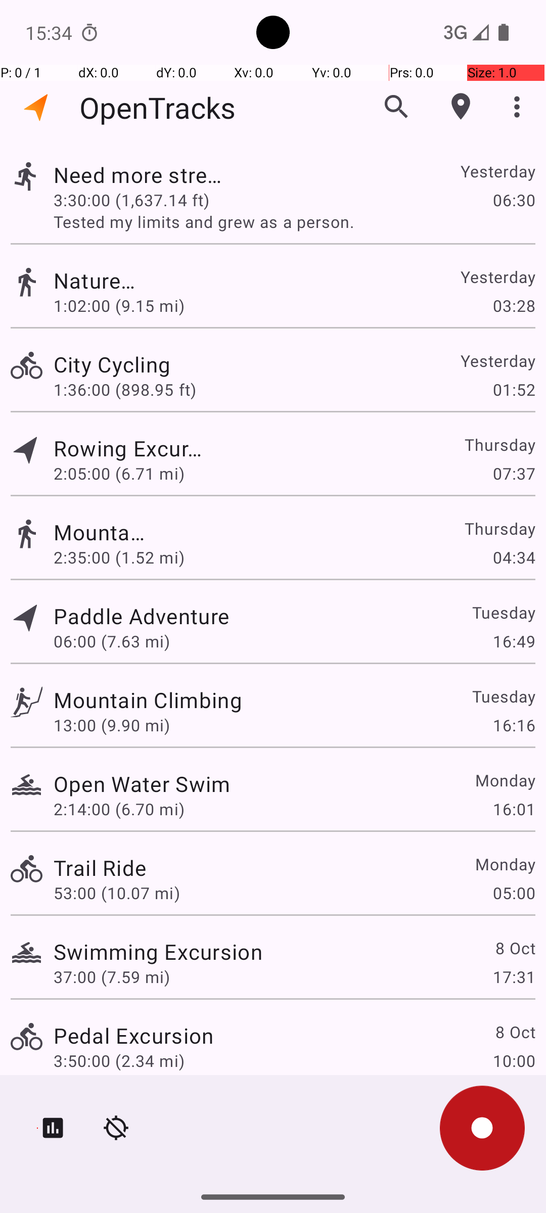 This screenshot has height=1213, width=546. What do you see at coordinates (100, 280) in the screenshot?
I see `Nature Walk` at bounding box center [100, 280].